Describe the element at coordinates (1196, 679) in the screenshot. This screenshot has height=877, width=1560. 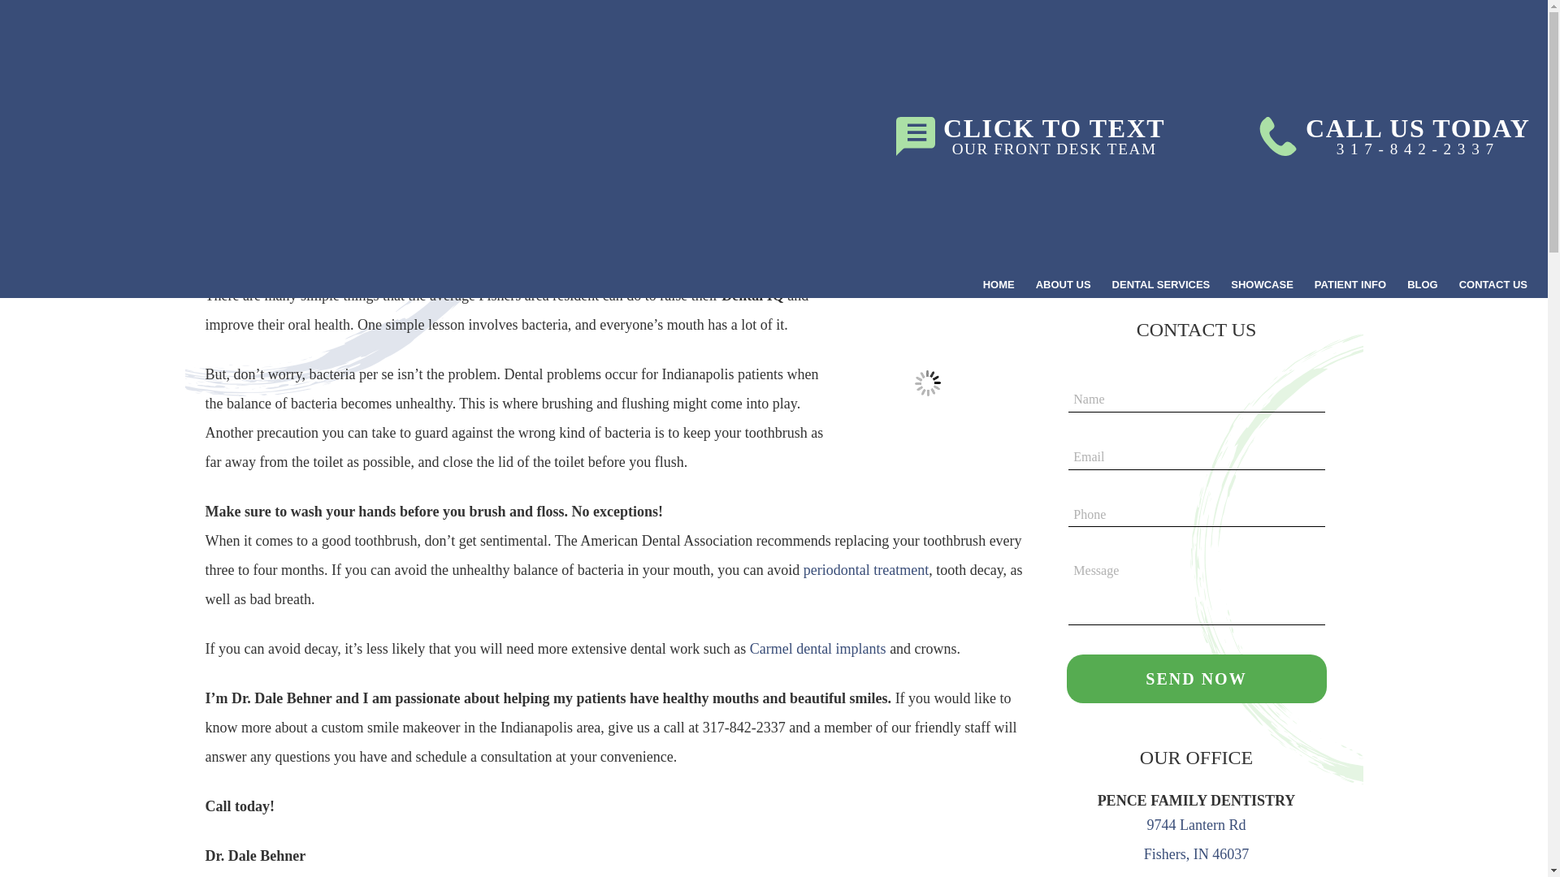
I see `Pence Family Dentistry` at that location.